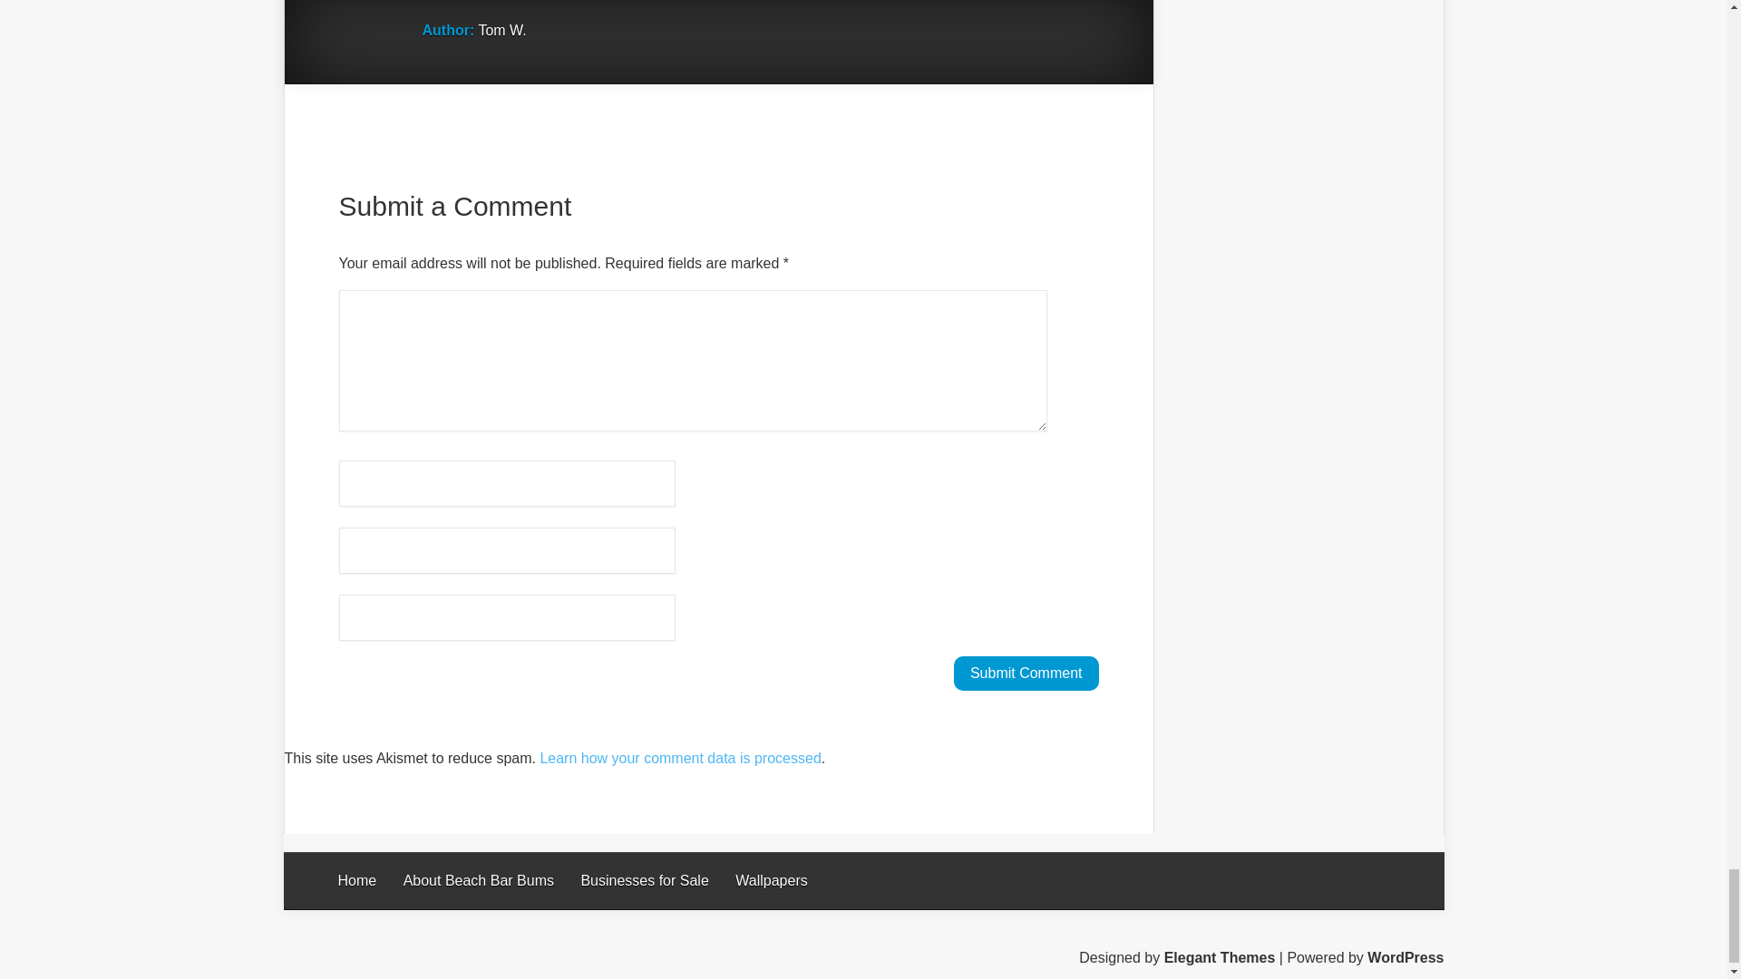 The width and height of the screenshot is (1741, 979). What do you see at coordinates (1026, 673) in the screenshot?
I see `Submit Comment` at bounding box center [1026, 673].